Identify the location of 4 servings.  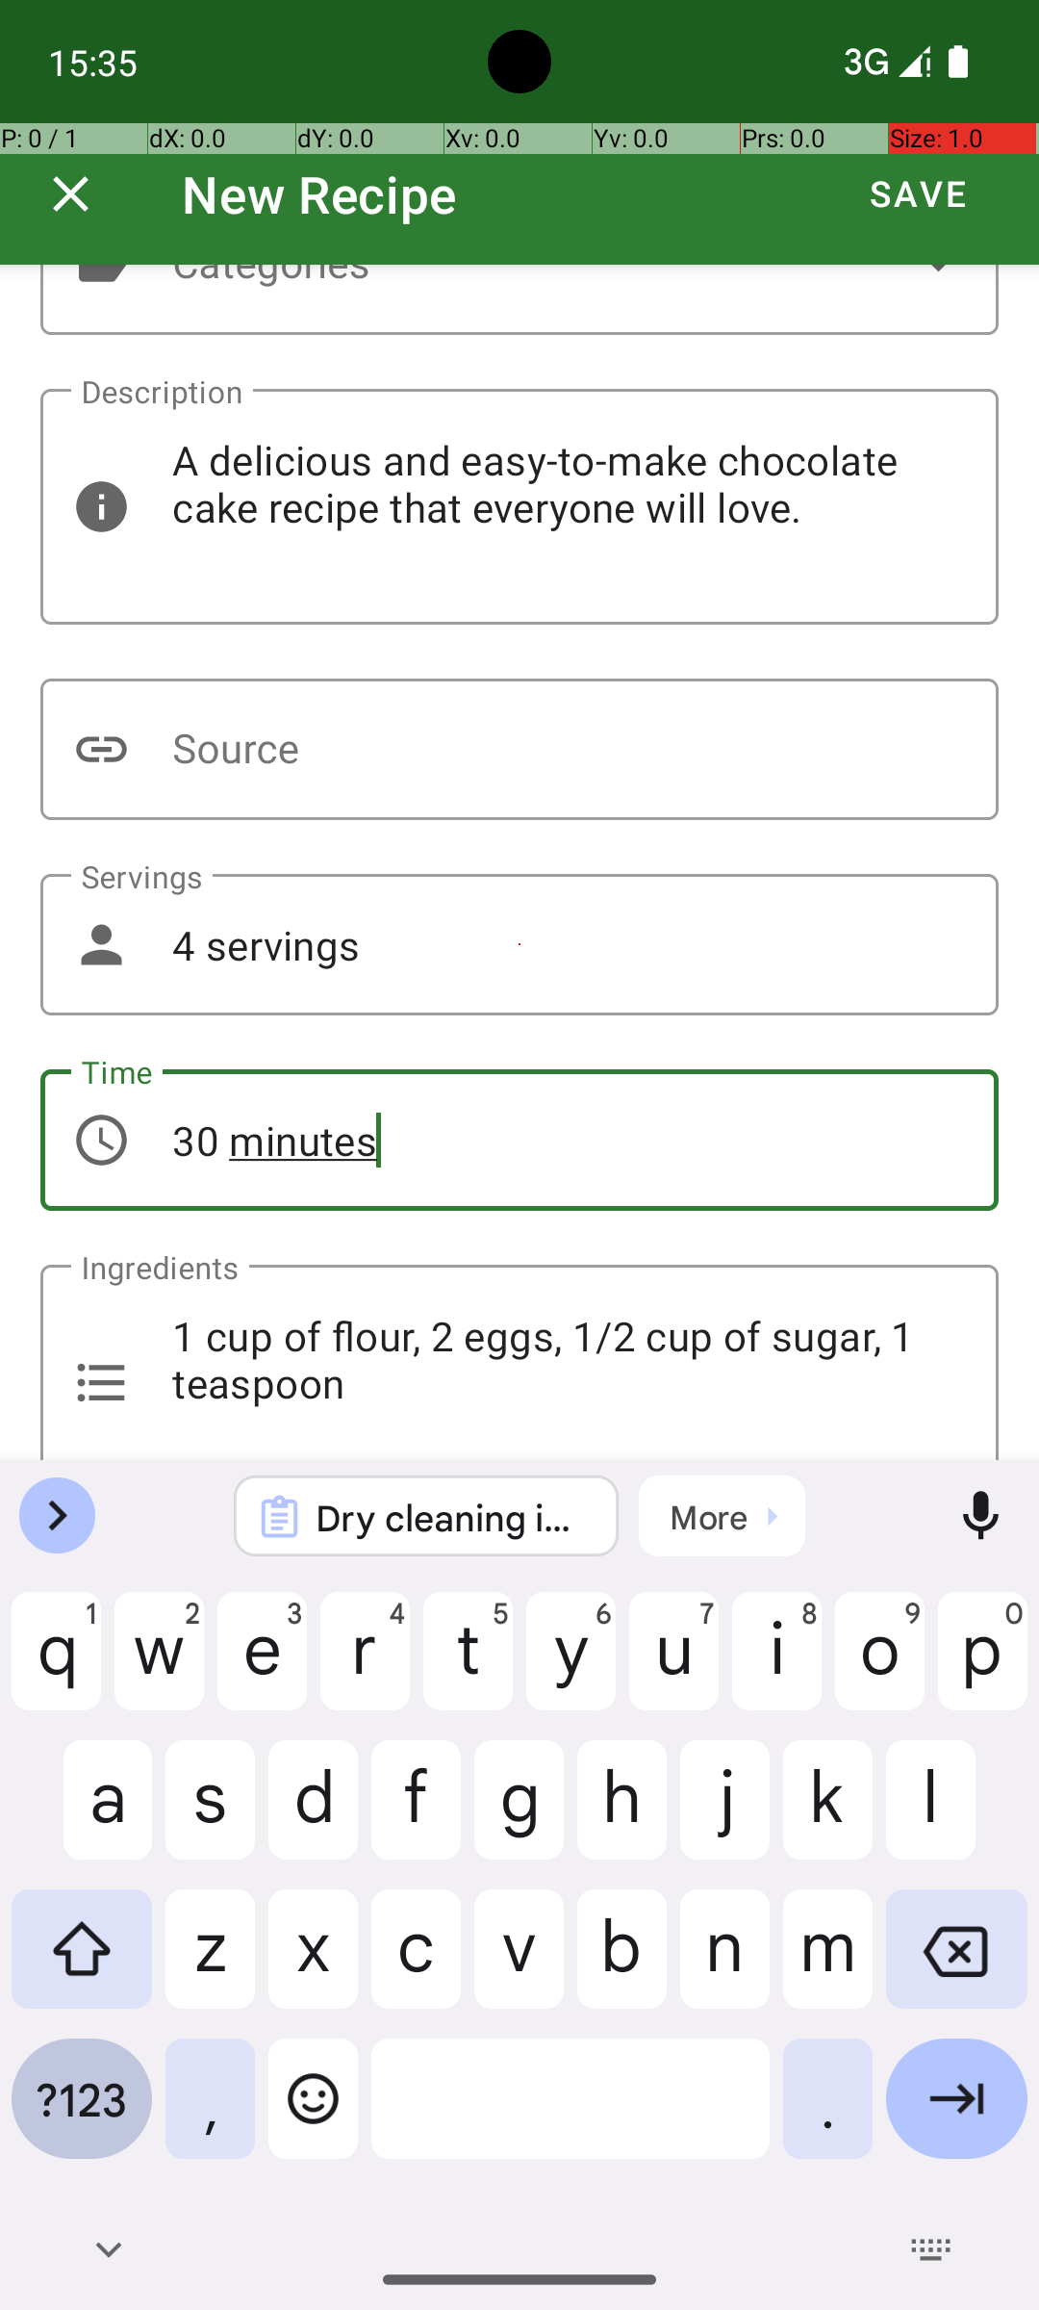
(519, 945).